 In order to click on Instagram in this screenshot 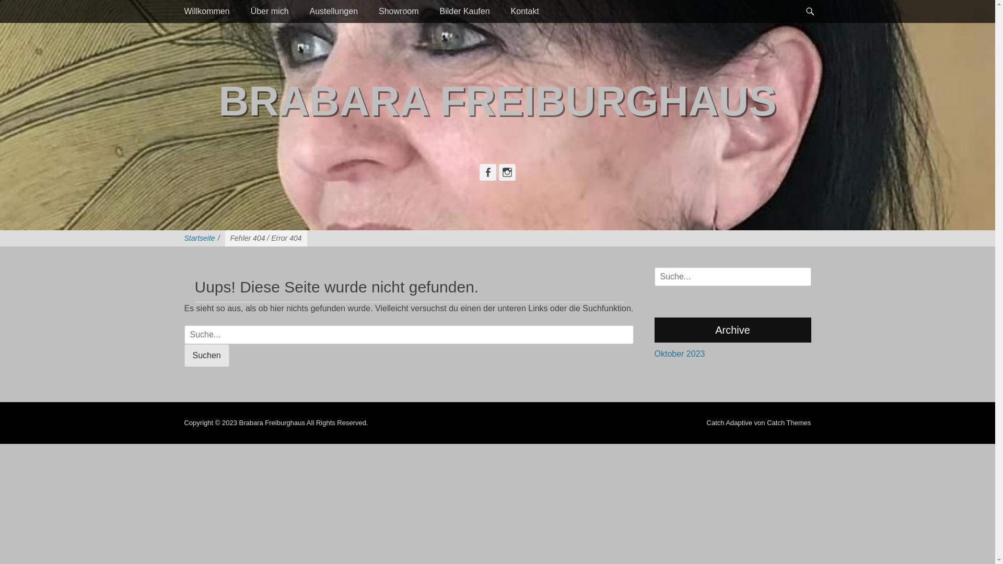, I will do `click(507, 172)`.